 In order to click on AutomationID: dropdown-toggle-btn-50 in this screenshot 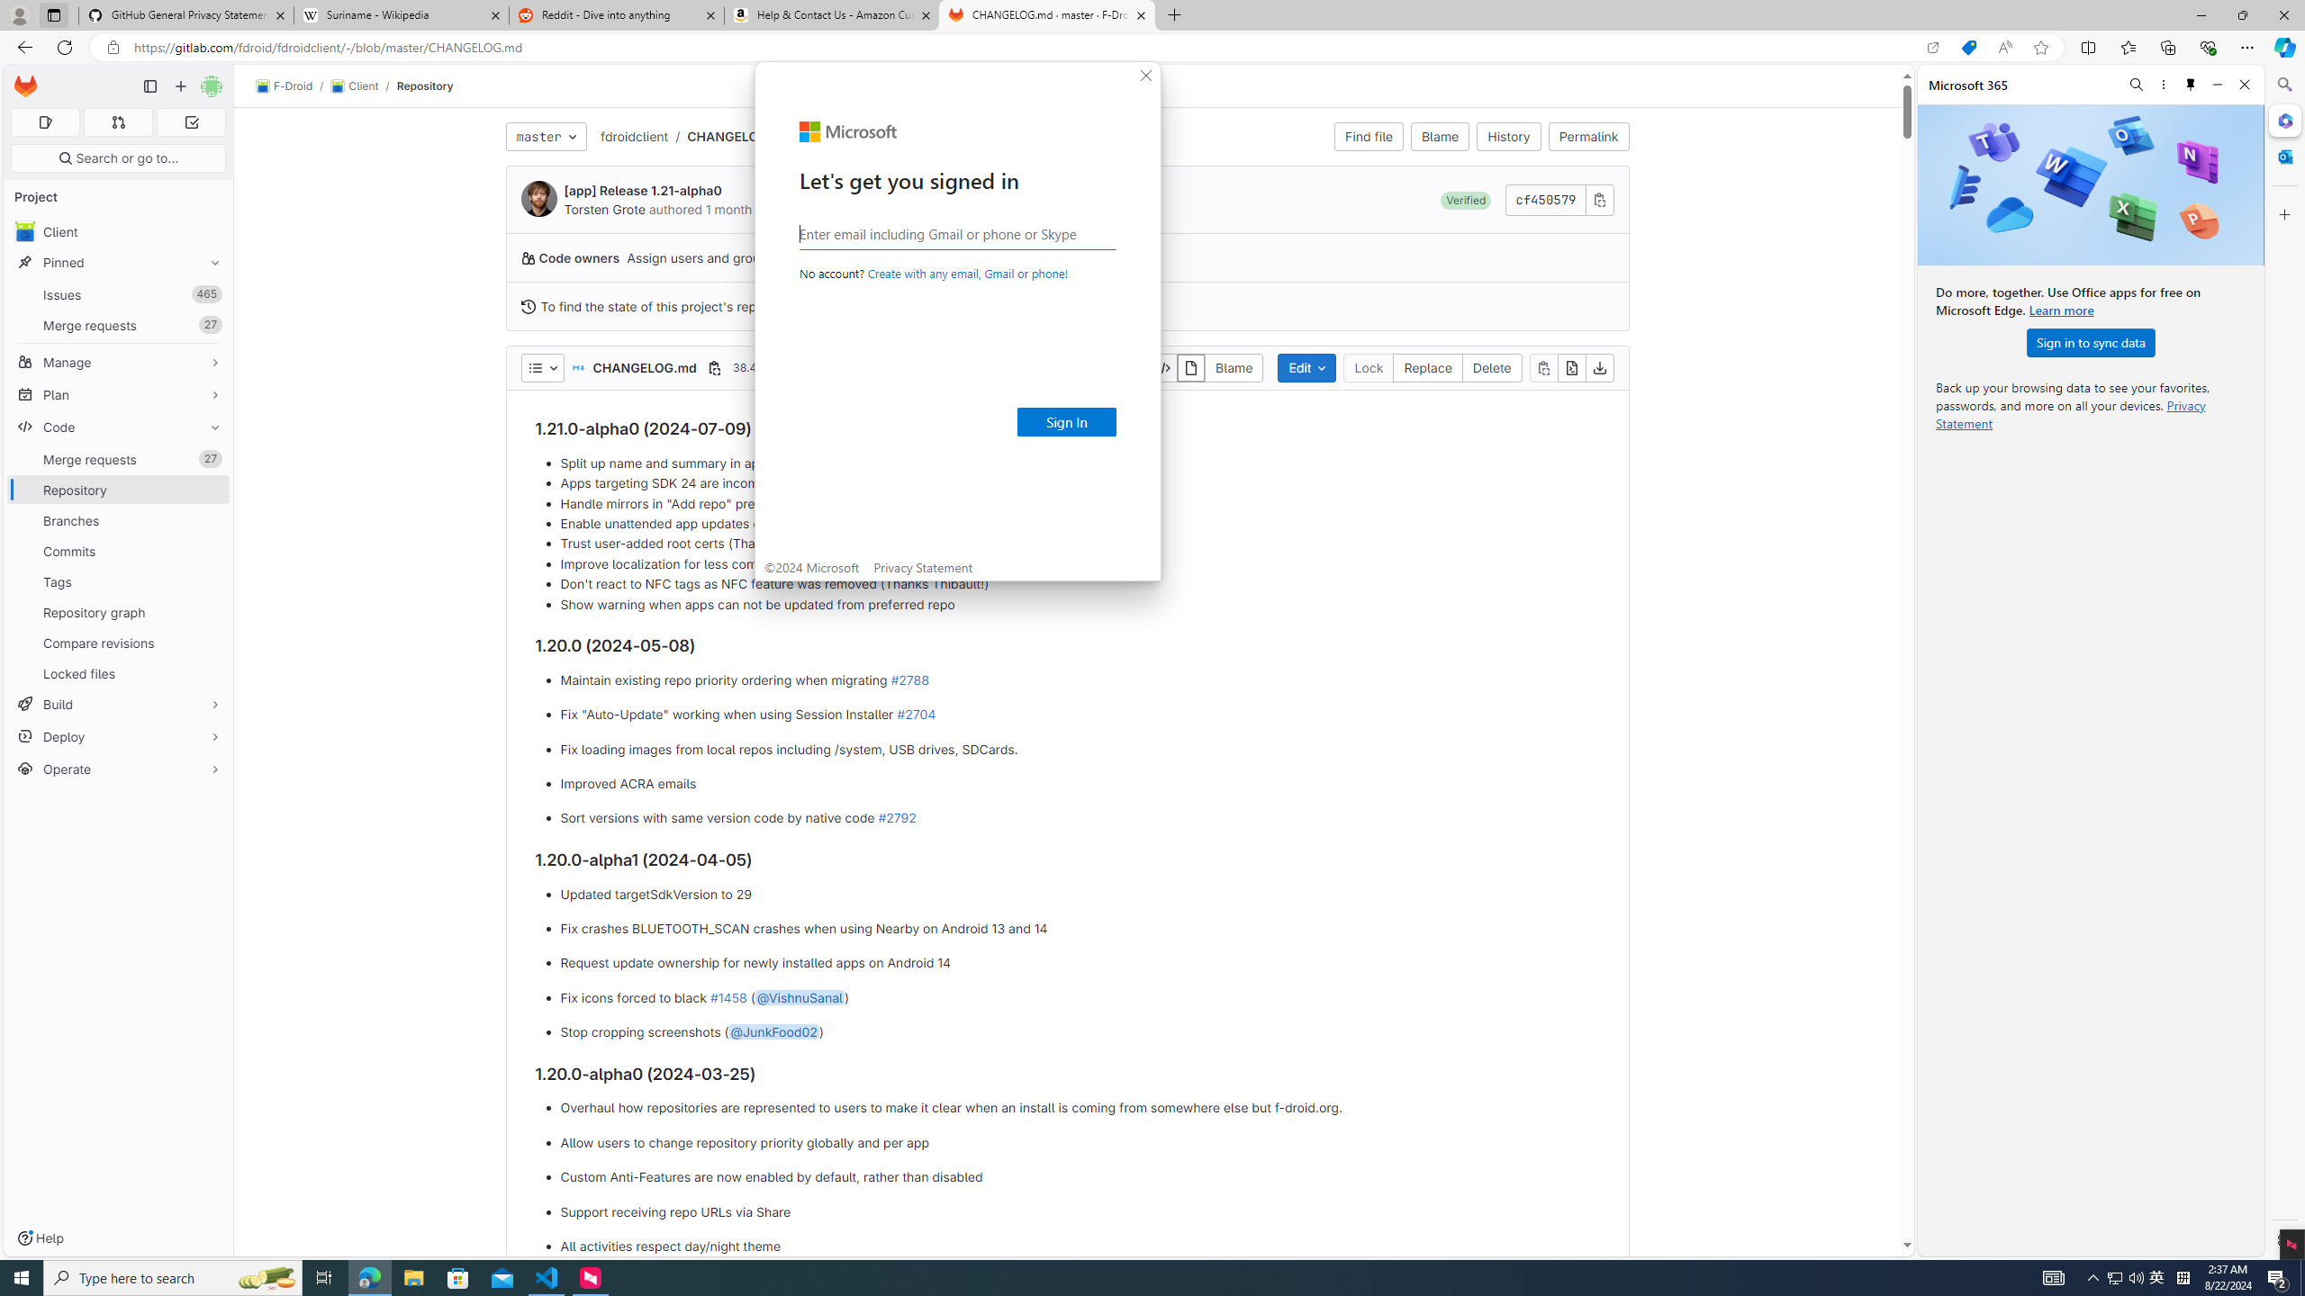, I will do `click(542, 367)`.